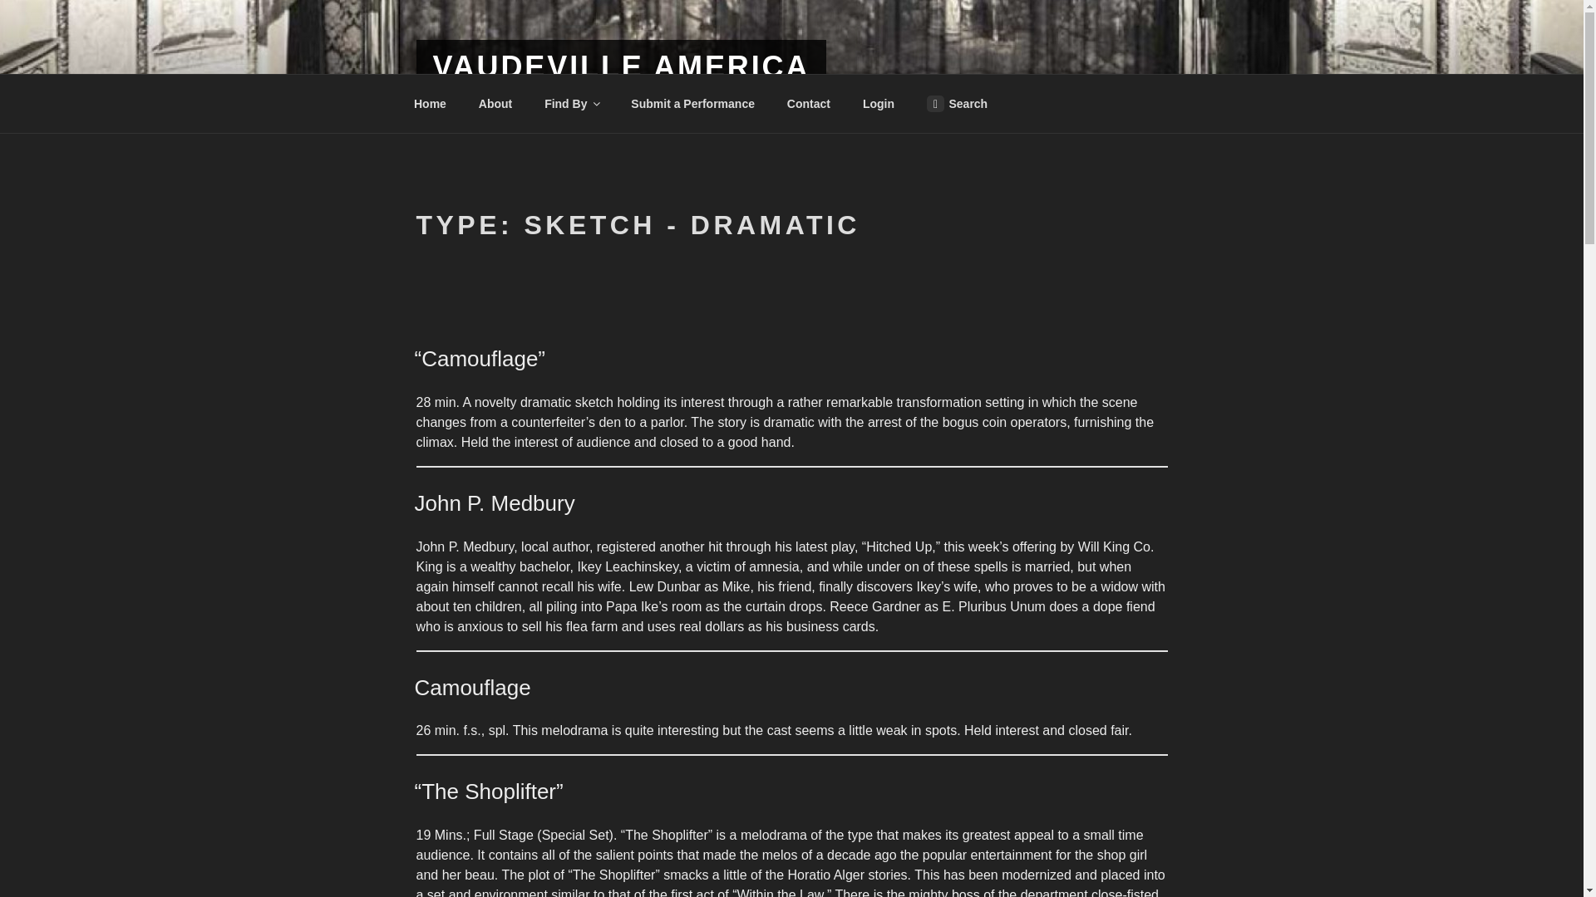 The width and height of the screenshot is (1596, 897). I want to click on VAUDEVILLE AMERICA, so click(620, 66).